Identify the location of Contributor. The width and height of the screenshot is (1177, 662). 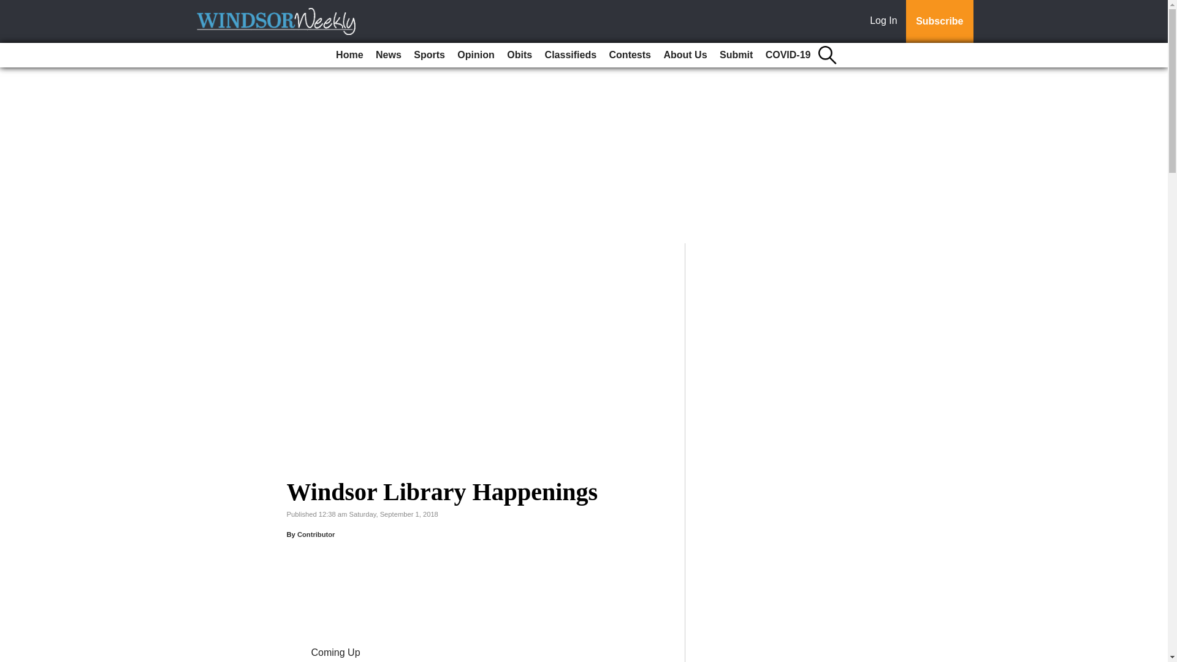
(316, 535).